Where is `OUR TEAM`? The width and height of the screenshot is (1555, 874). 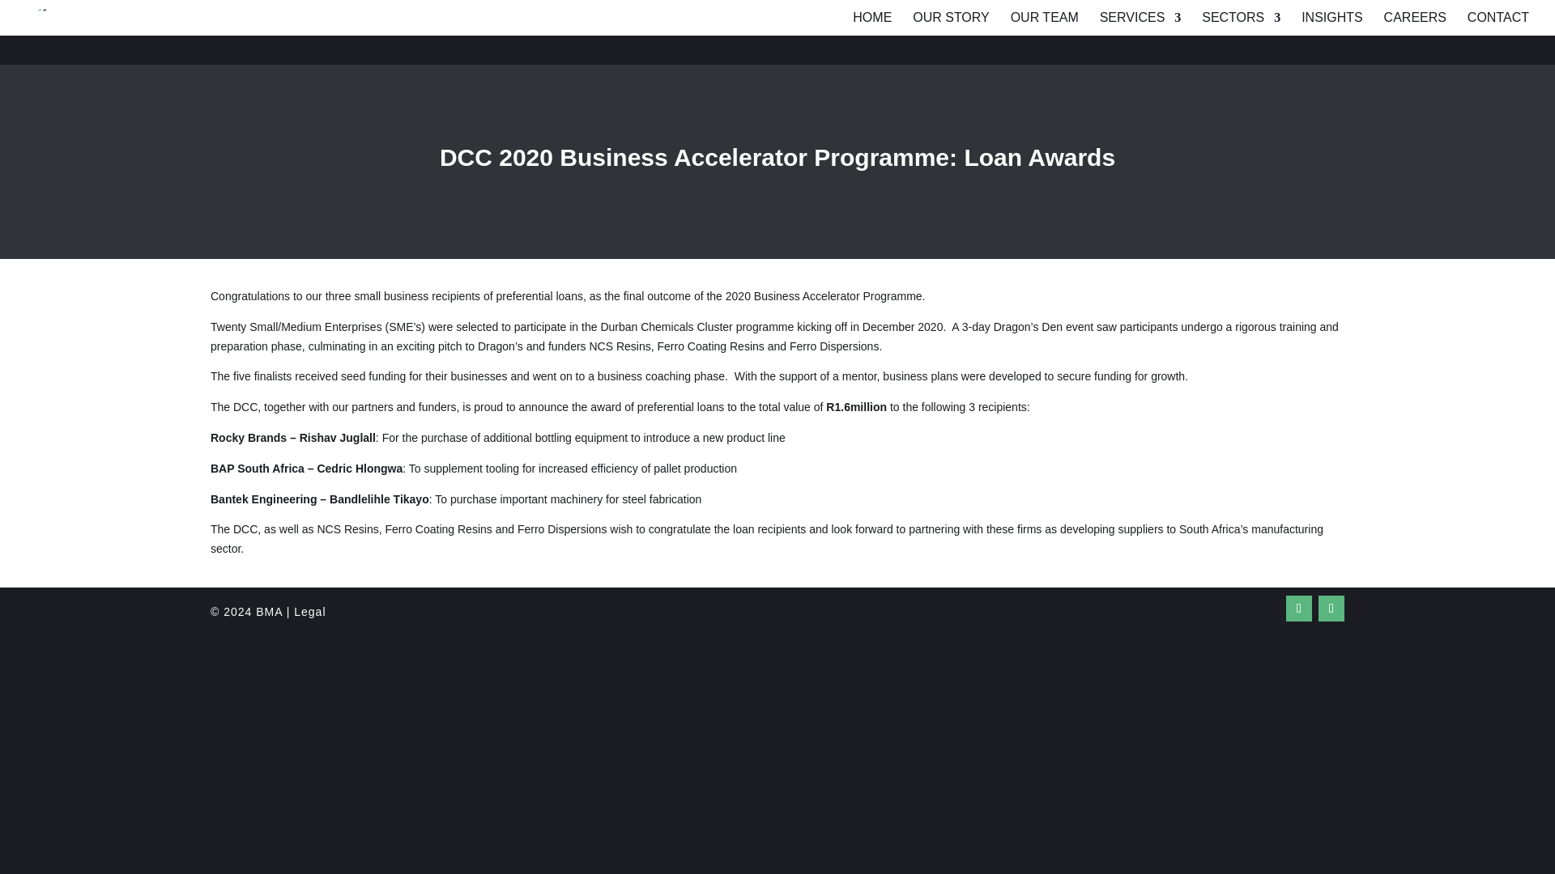
OUR TEAM is located at coordinates (1045, 21).